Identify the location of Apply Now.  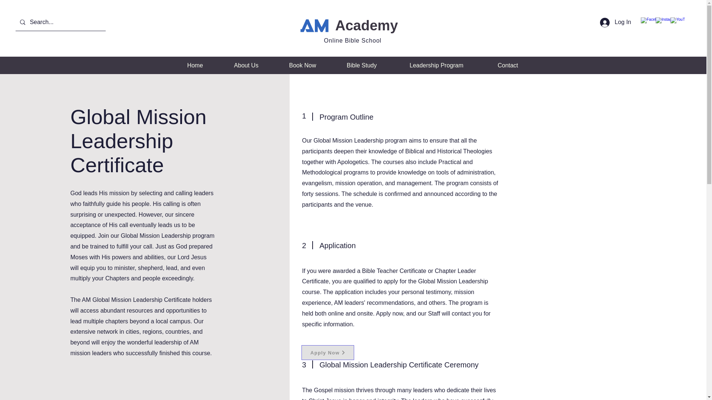
(327, 353).